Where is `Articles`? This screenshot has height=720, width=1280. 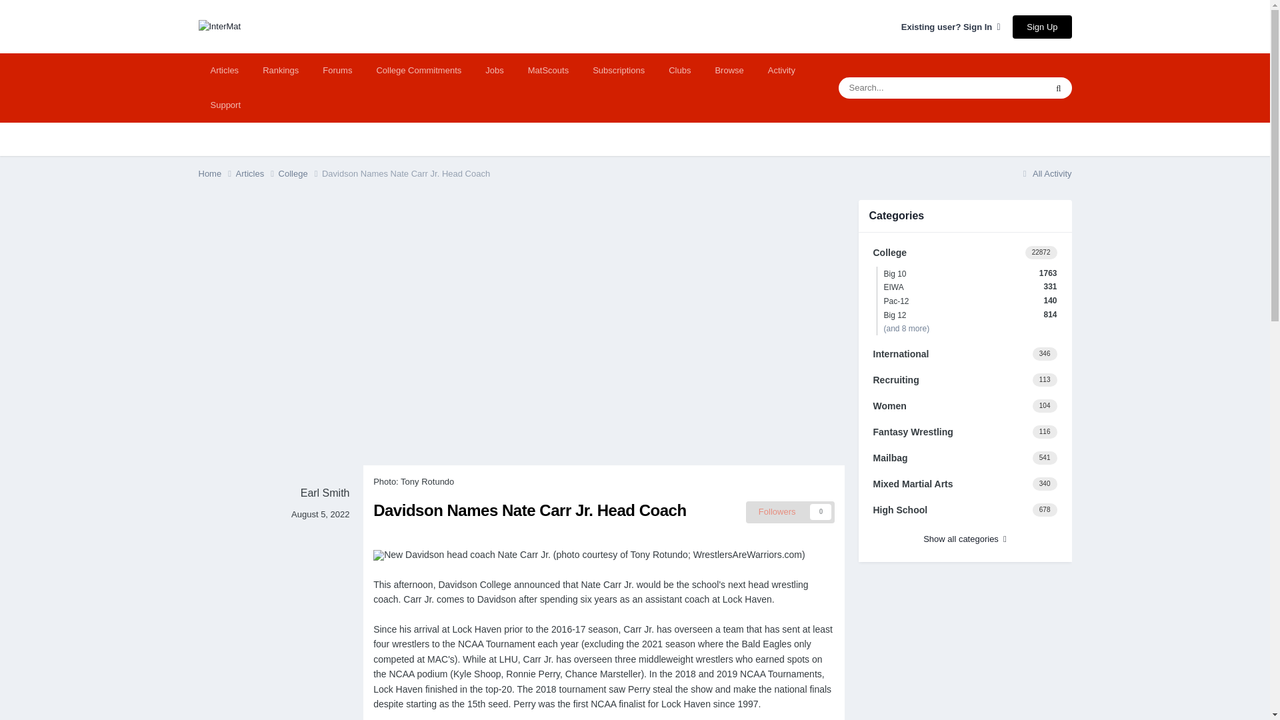
Articles is located at coordinates (224, 70).